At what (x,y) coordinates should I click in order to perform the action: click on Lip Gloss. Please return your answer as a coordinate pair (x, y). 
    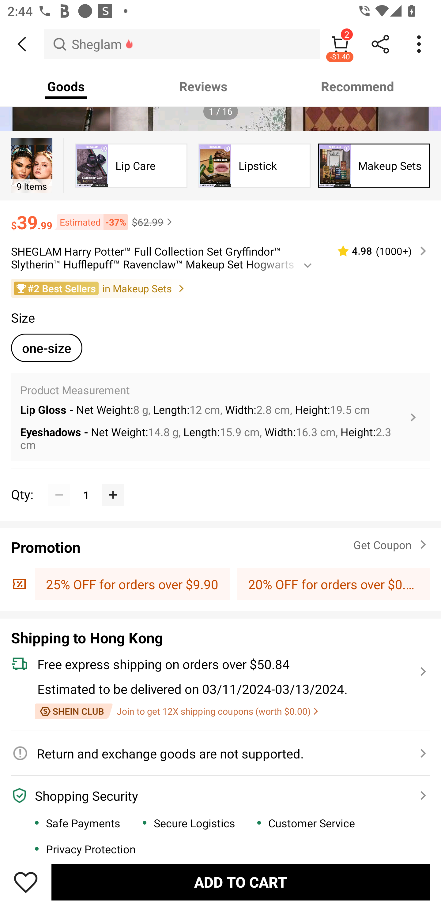
    Looking at the image, I should click on (32, 165).